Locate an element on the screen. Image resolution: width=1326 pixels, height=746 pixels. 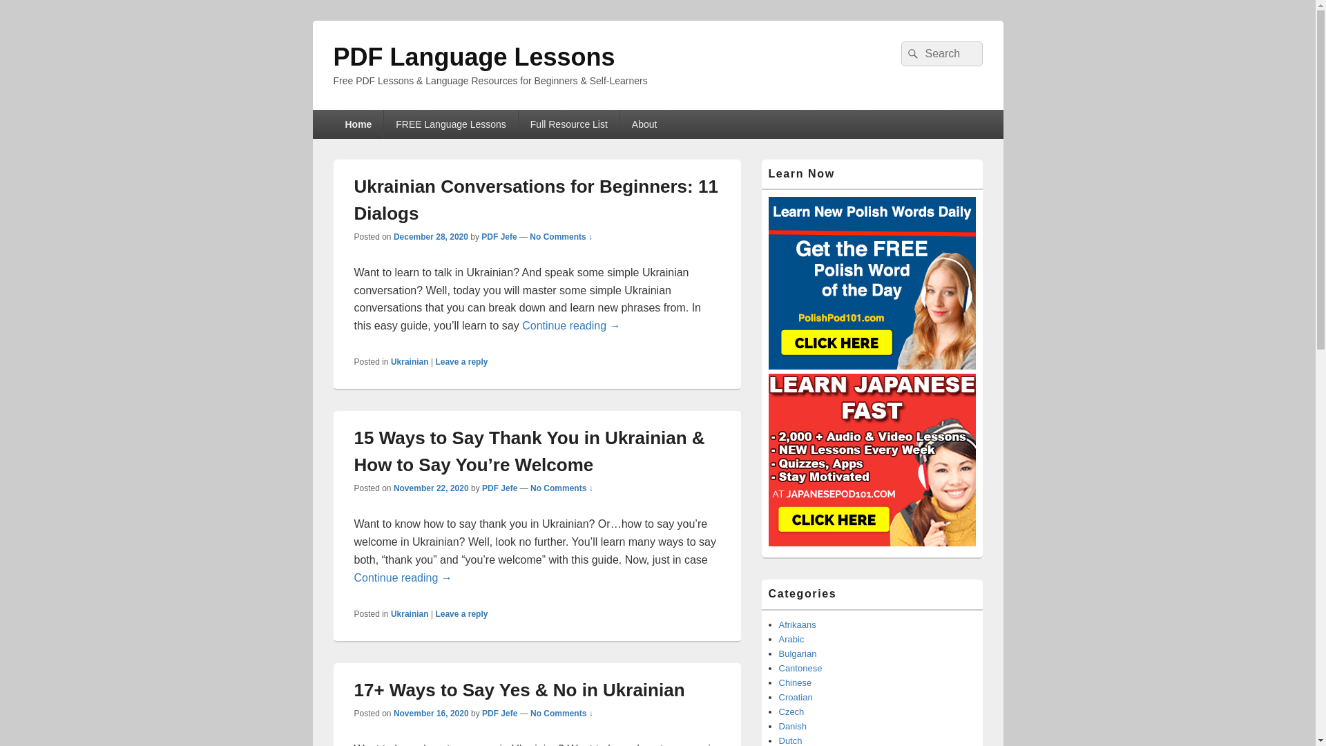
Full Resource List is located at coordinates (568, 124).